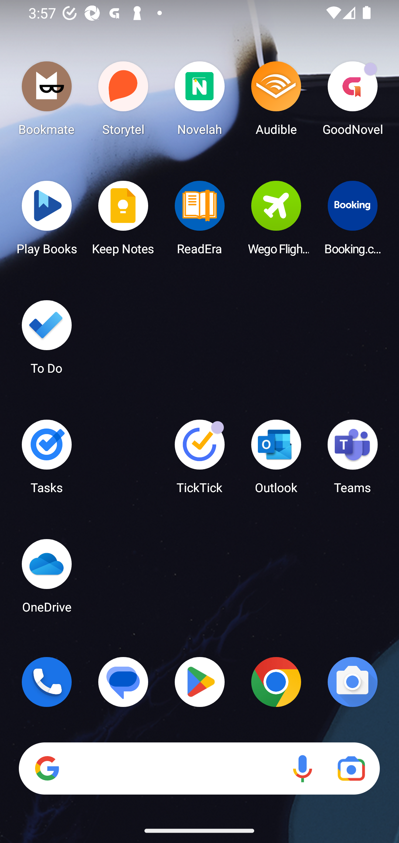  Describe the element at coordinates (276, 221) in the screenshot. I see `Wego Flights & Hotels` at that location.